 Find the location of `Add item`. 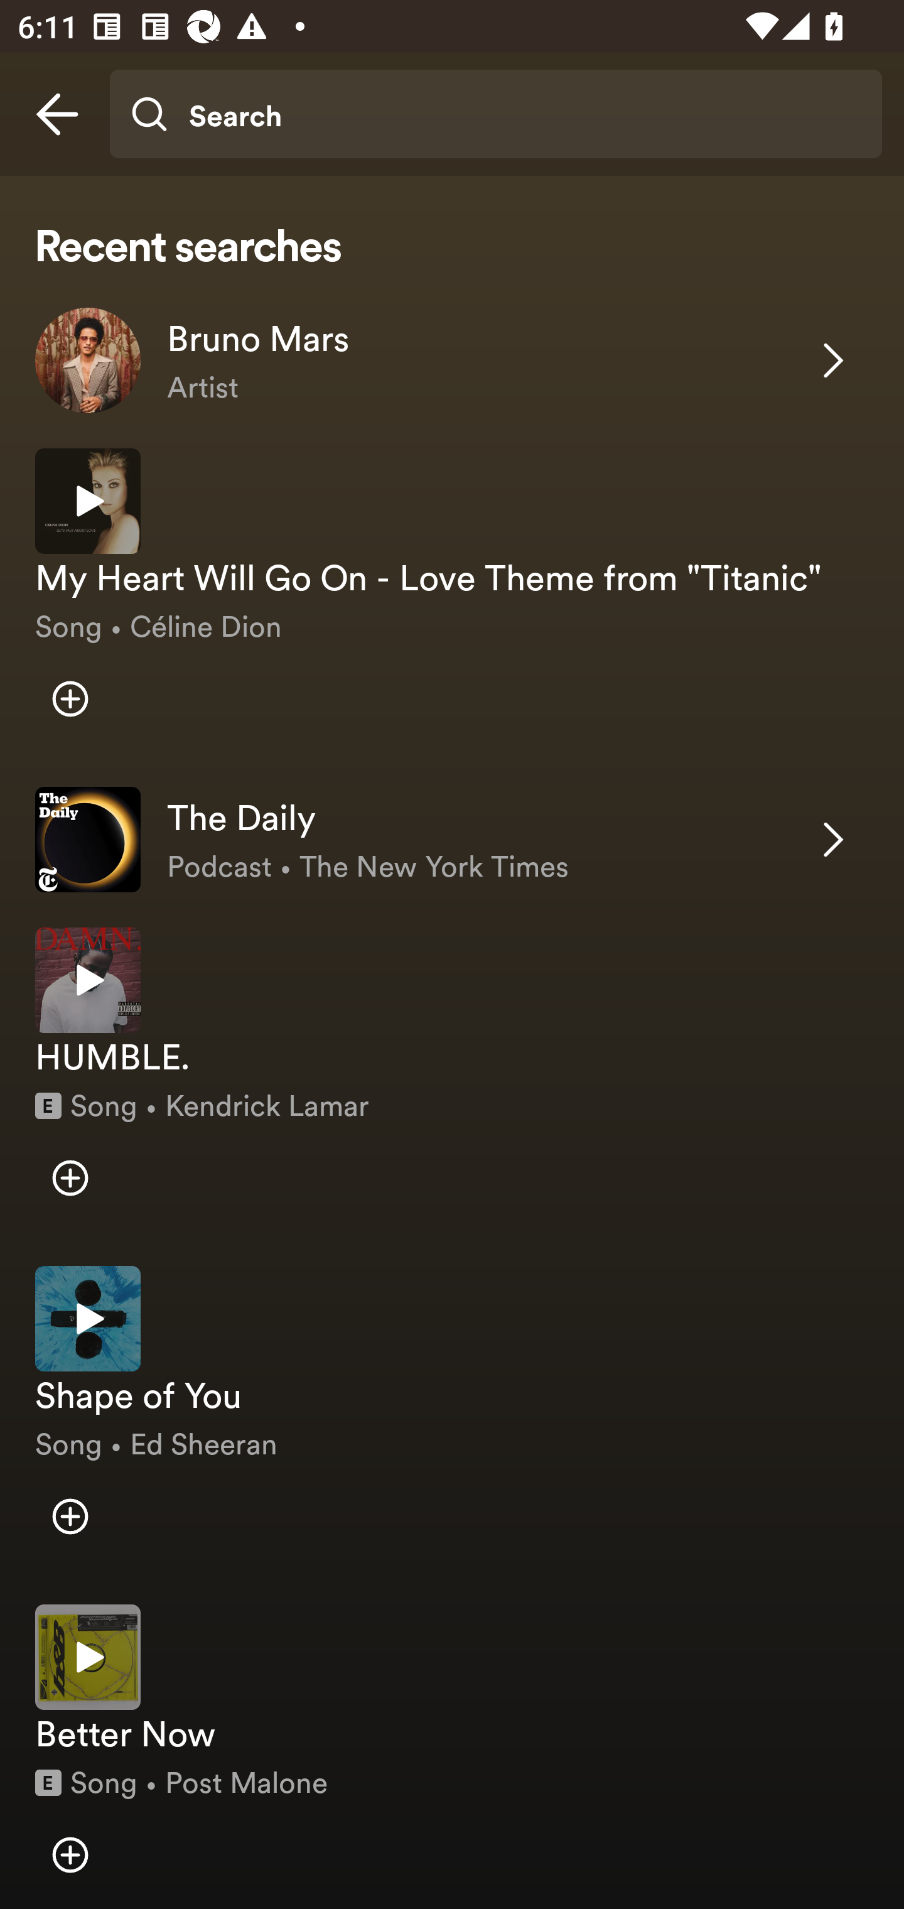

Add item is located at coordinates (70, 698).